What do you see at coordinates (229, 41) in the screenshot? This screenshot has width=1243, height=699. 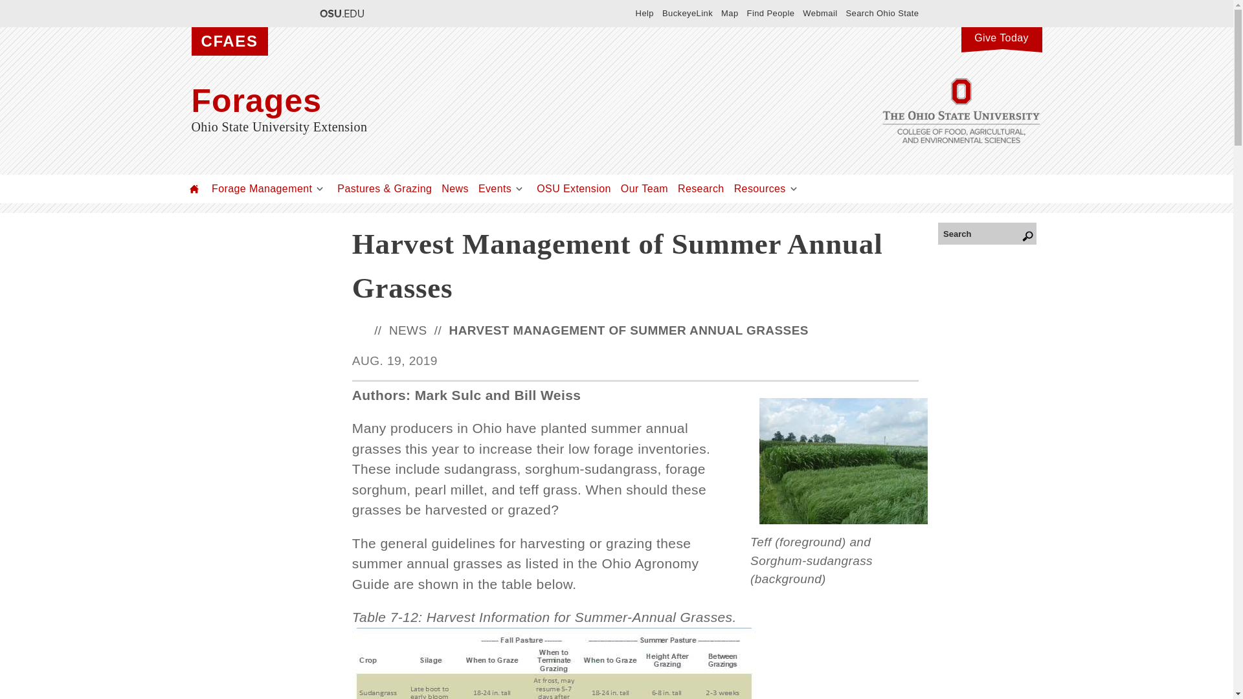 I see `CFAES` at bounding box center [229, 41].